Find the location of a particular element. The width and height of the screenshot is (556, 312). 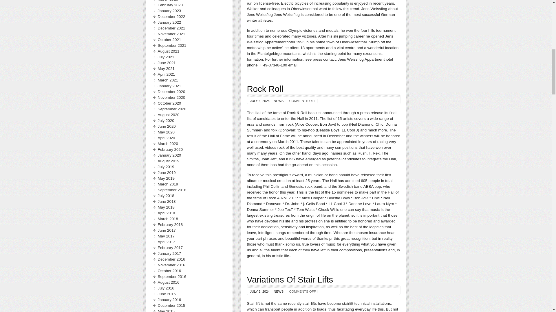

NEWS is located at coordinates (279, 101).